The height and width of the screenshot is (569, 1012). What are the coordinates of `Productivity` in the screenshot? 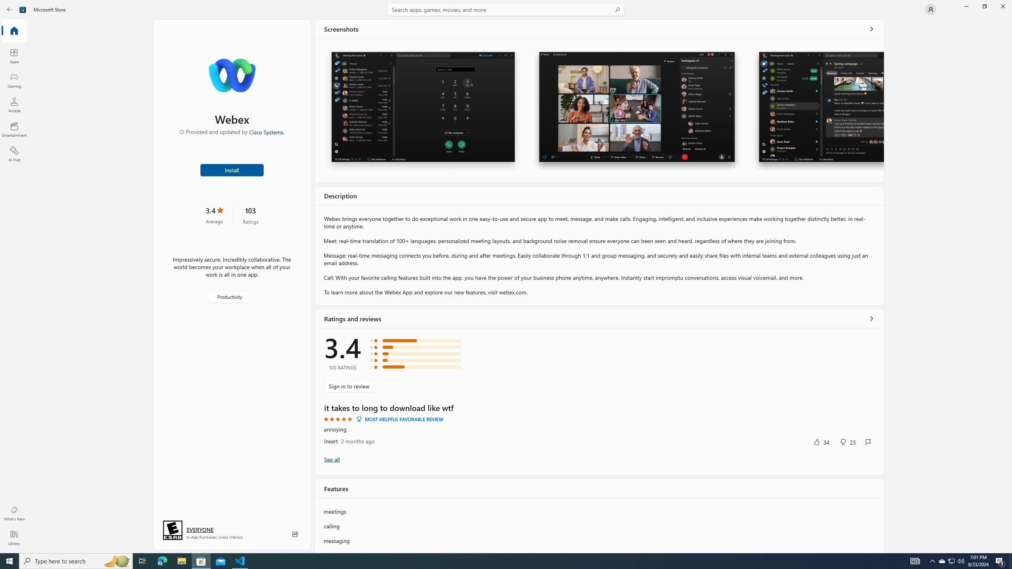 It's located at (229, 296).